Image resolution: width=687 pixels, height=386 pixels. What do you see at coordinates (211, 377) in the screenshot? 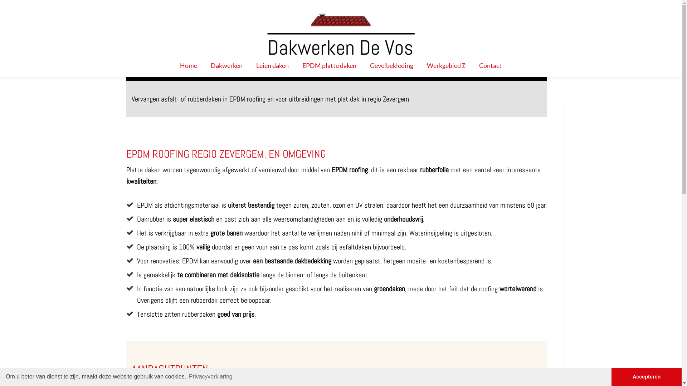
I see `Privacyverklaring` at bounding box center [211, 377].